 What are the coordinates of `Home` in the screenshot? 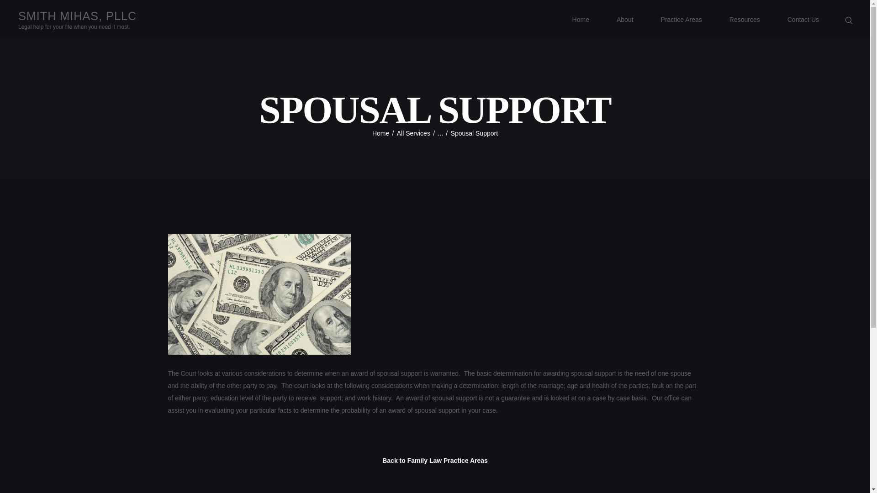 It's located at (380, 133).